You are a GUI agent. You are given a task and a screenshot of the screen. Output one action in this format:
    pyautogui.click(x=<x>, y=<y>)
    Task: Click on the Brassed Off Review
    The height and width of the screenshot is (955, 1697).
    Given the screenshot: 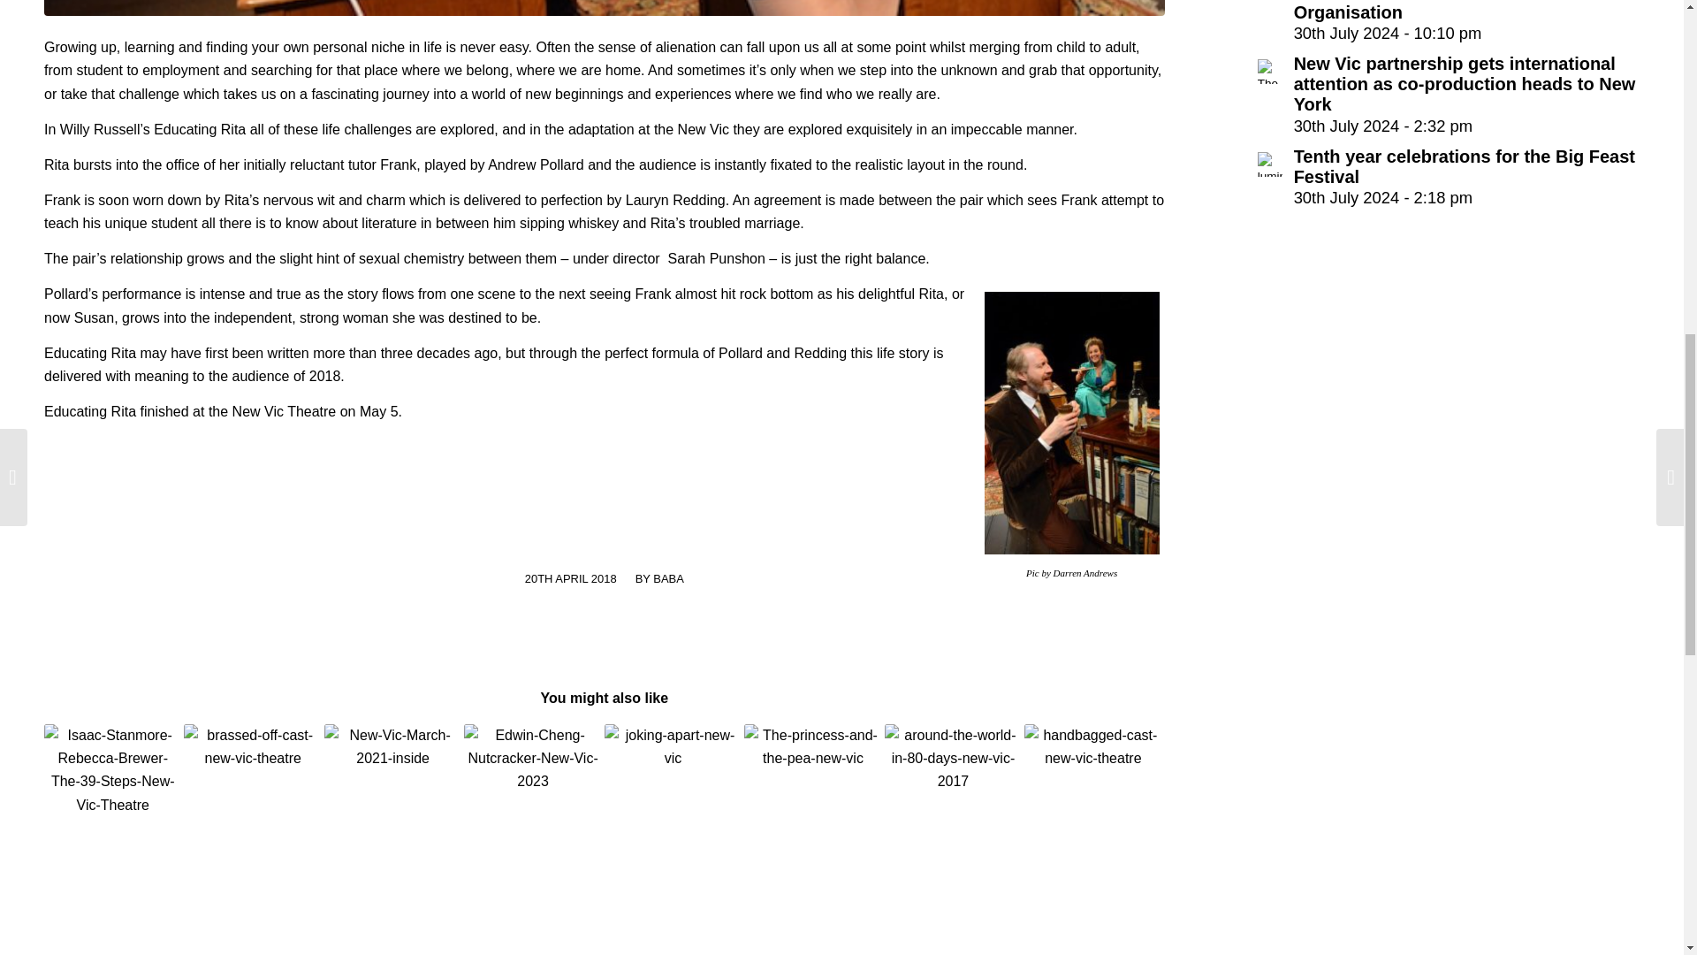 What is the action you would take?
    pyautogui.click(x=251, y=760)
    